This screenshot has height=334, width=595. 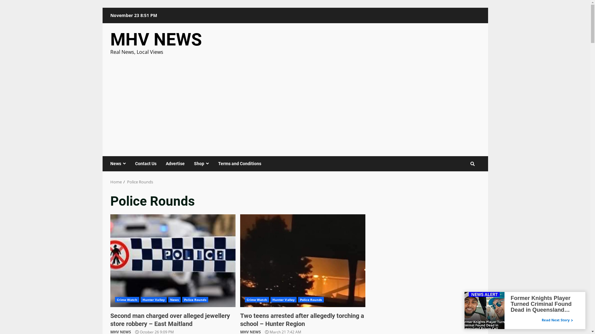 What do you see at coordinates (284, 300) in the screenshot?
I see `Hunter Valley` at bounding box center [284, 300].